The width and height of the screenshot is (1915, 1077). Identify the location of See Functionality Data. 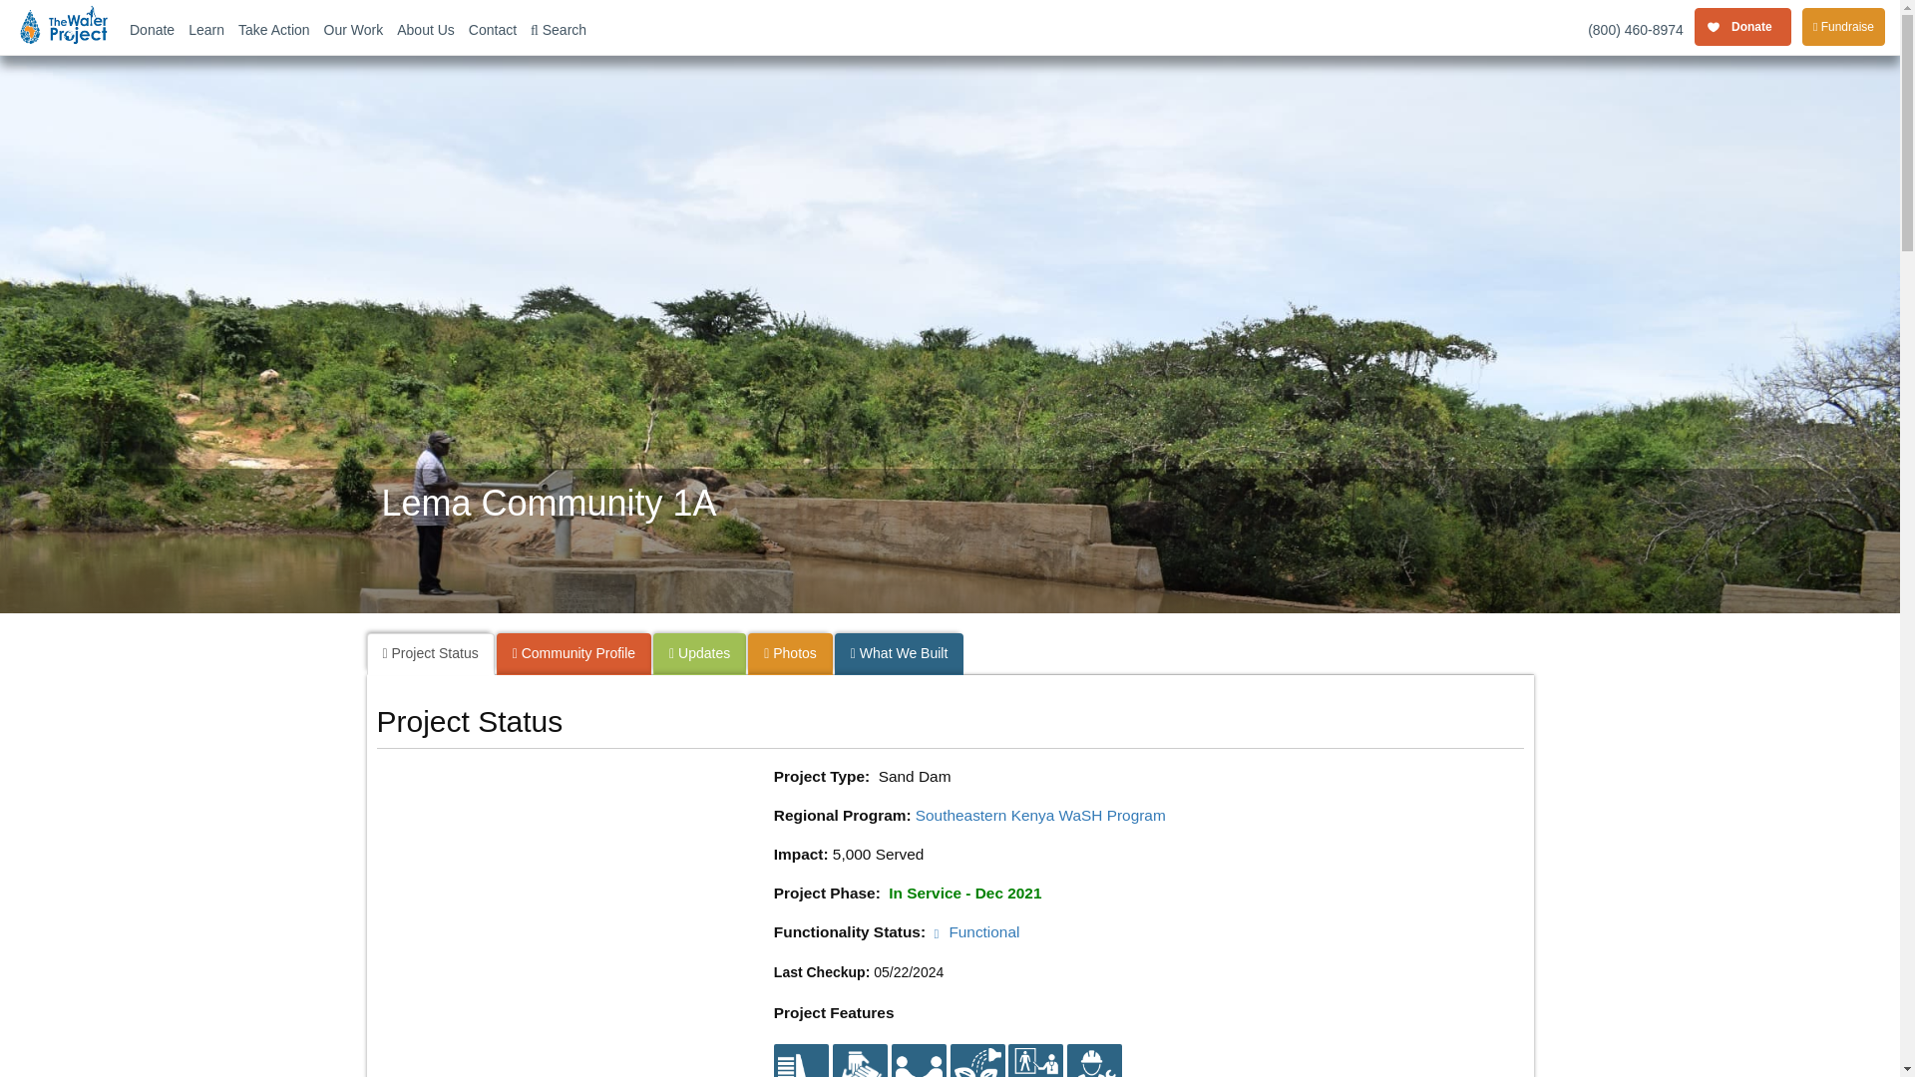
(977, 931).